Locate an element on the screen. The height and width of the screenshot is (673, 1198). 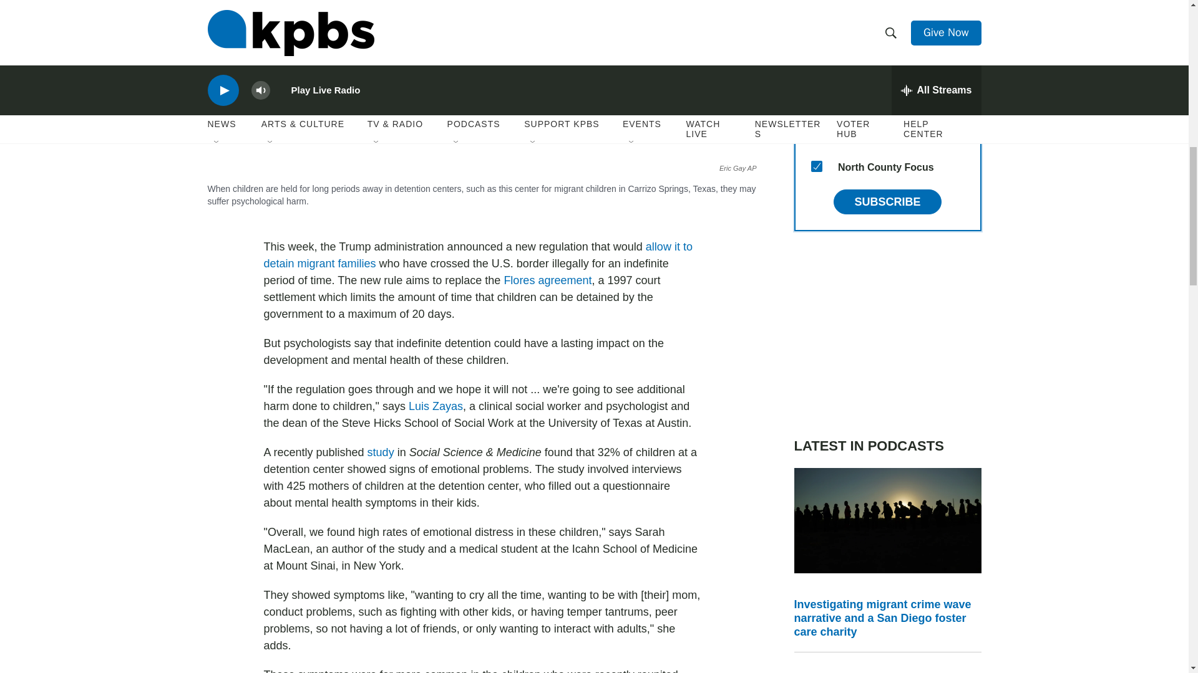
2 is located at coordinates (816, 76).